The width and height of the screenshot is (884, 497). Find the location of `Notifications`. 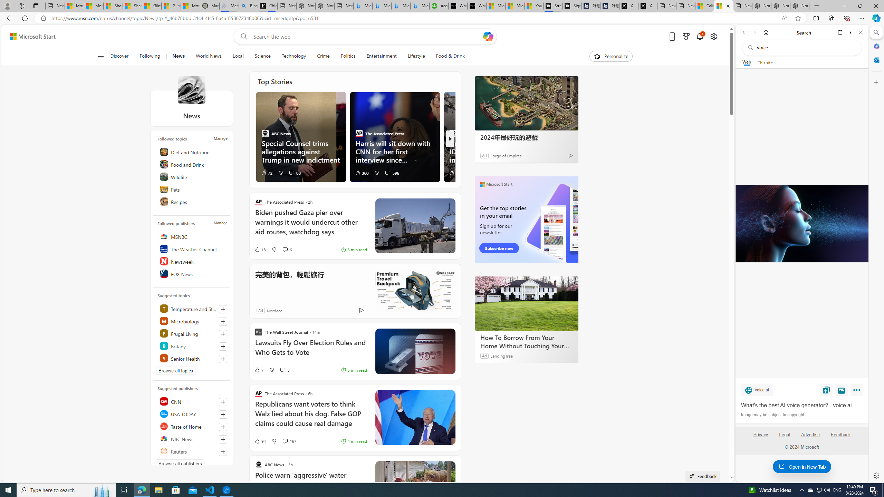

Notifications is located at coordinates (700, 37).